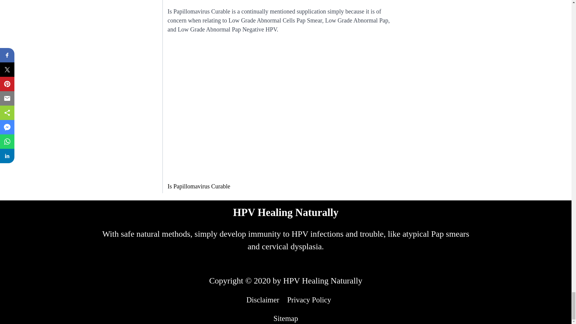 The image size is (576, 324). What do you see at coordinates (309, 300) in the screenshot?
I see `Privacy Policy` at bounding box center [309, 300].